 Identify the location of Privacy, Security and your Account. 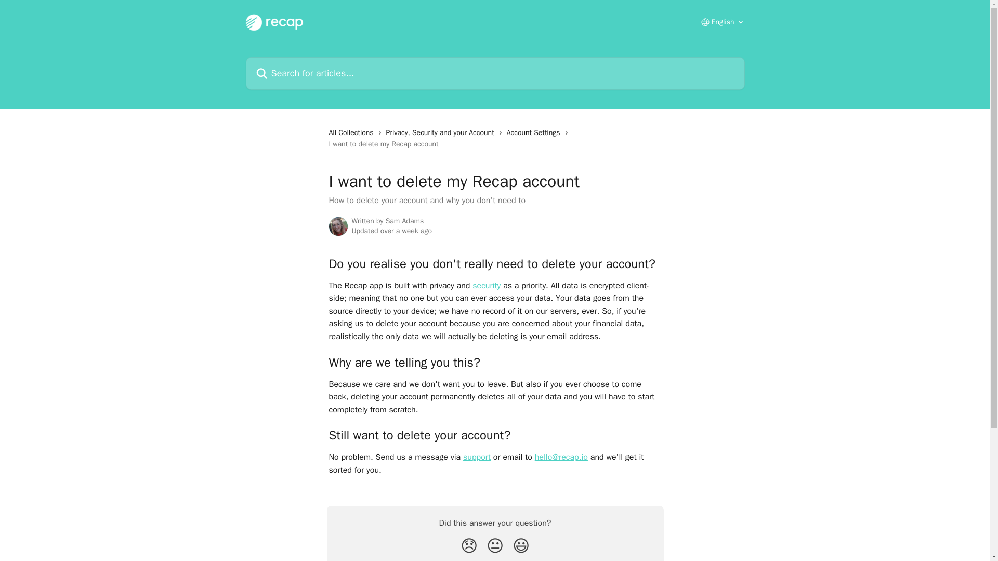
(442, 133).